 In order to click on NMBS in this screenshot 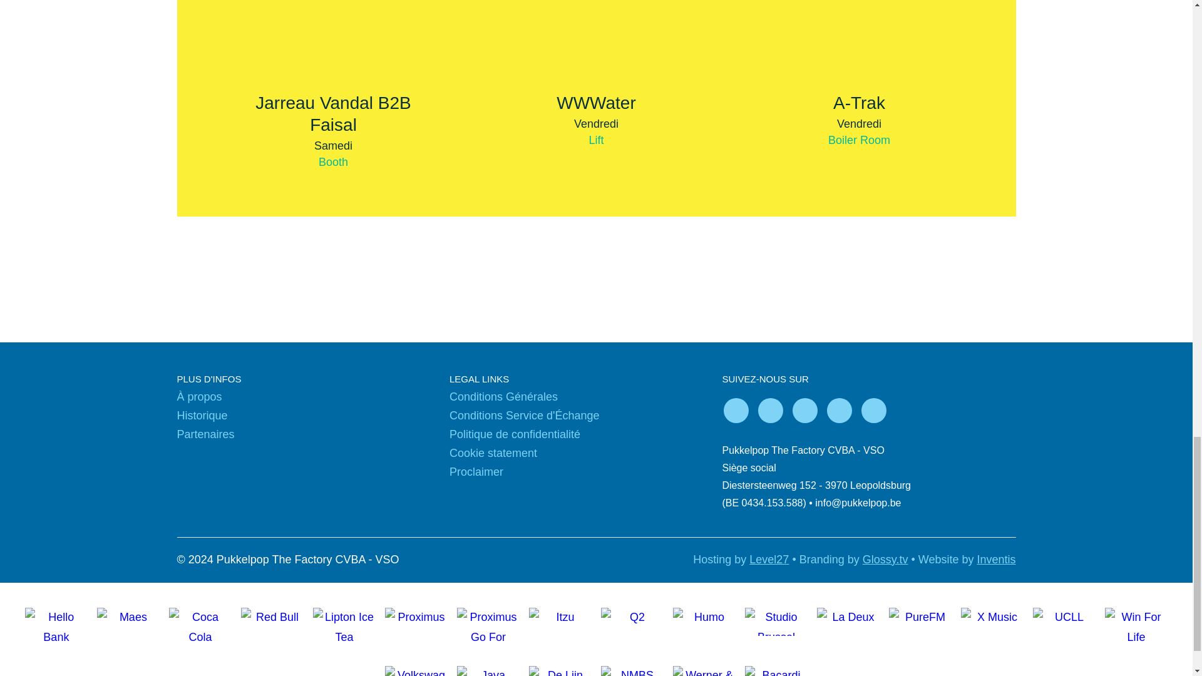, I will do `click(632, 665)`.